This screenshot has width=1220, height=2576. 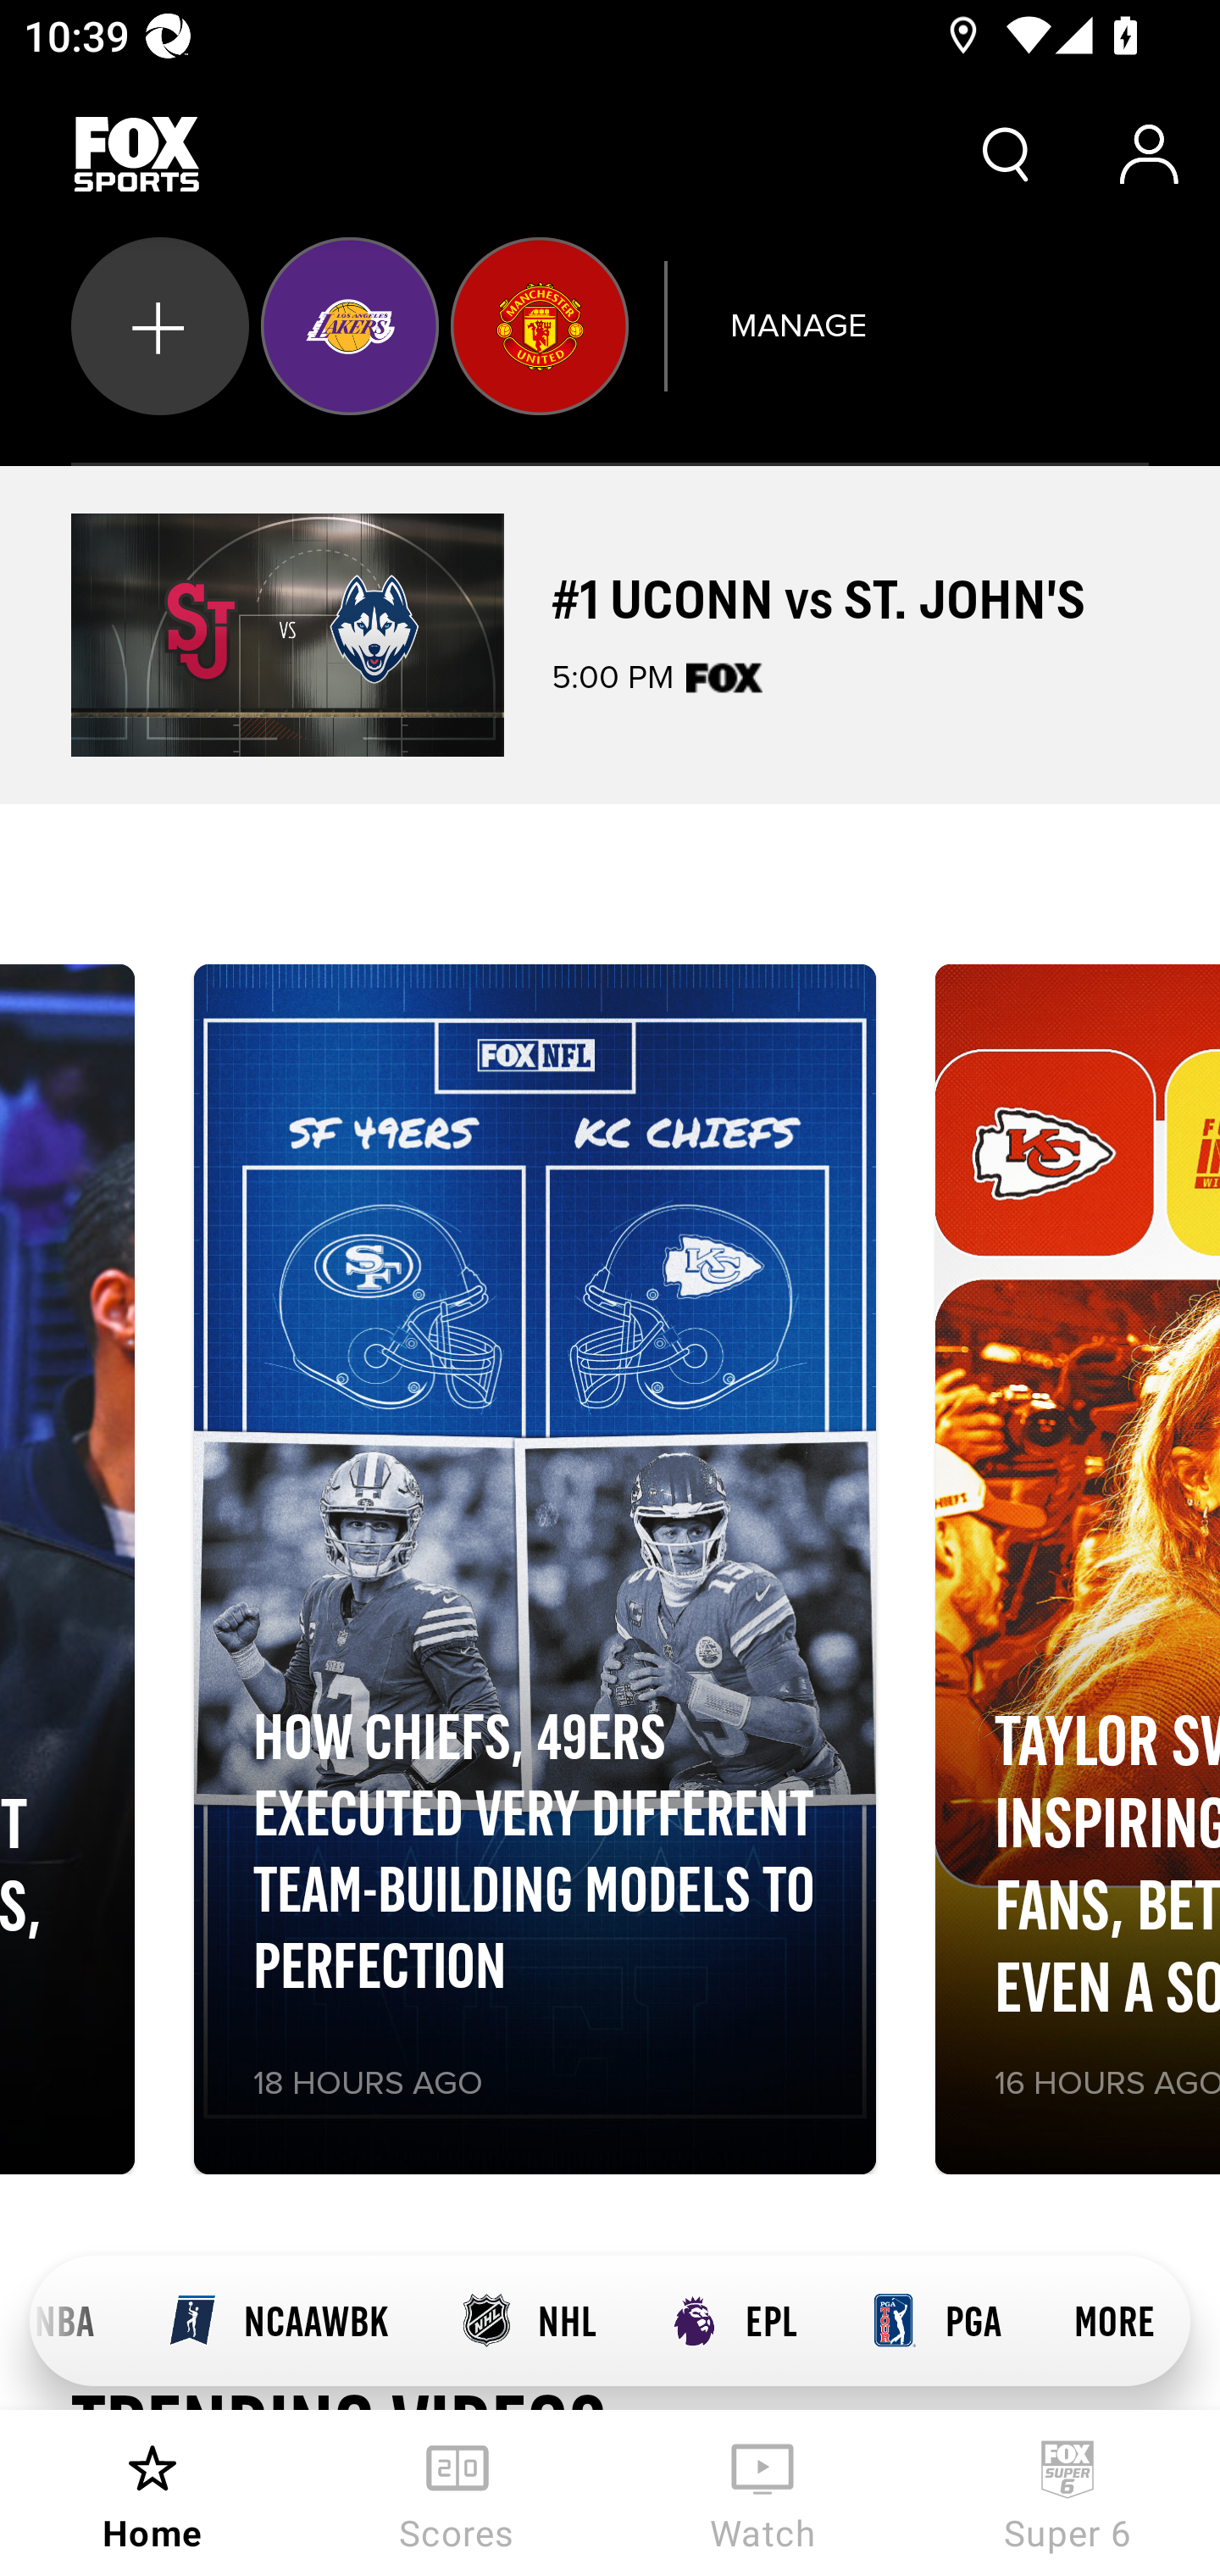 What do you see at coordinates (610, 635) in the screenshot?
I see `#1 UCONN vs ST. JOHN'S 5:00 PM` at bounding box center [610, 635].